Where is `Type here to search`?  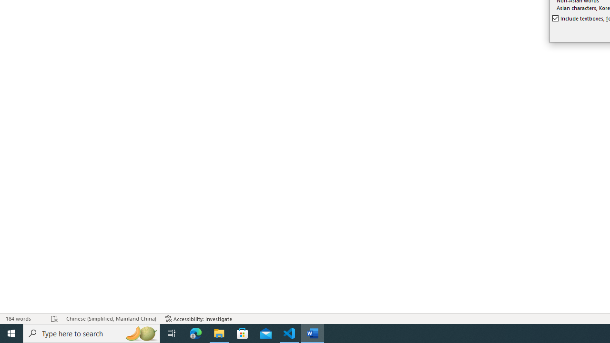
Type here to search is located at coordinates (91, 333).